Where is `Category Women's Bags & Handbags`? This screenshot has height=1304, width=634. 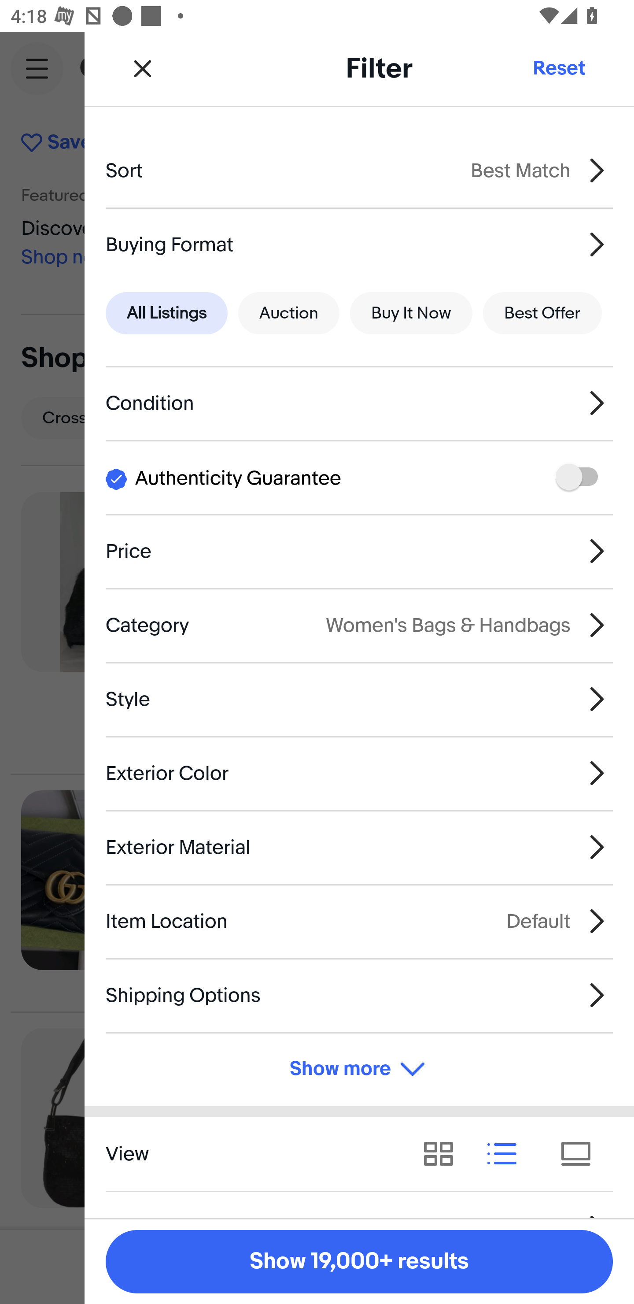 Category Women's Bags & Handbags is located at coordinates (359, 625).